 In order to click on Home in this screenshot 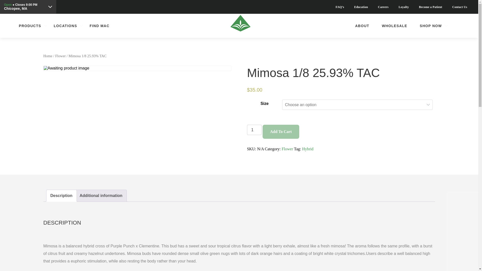, I will do `click(48, 56)`.